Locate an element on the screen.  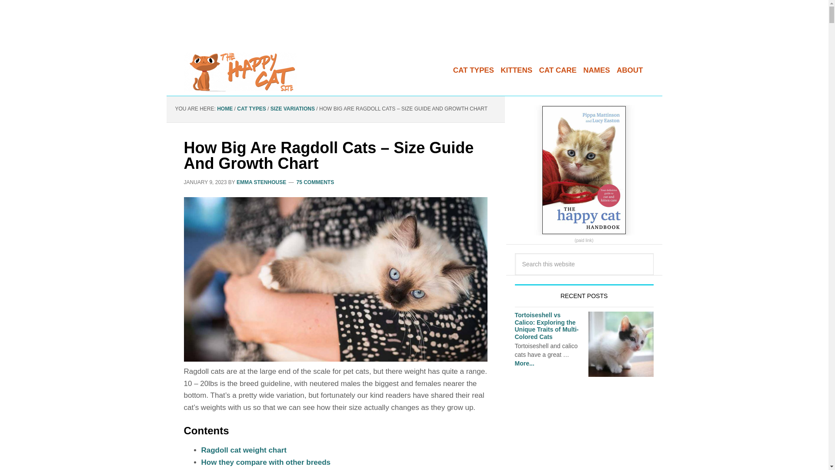
HOME is located at coordinates (225, 109).